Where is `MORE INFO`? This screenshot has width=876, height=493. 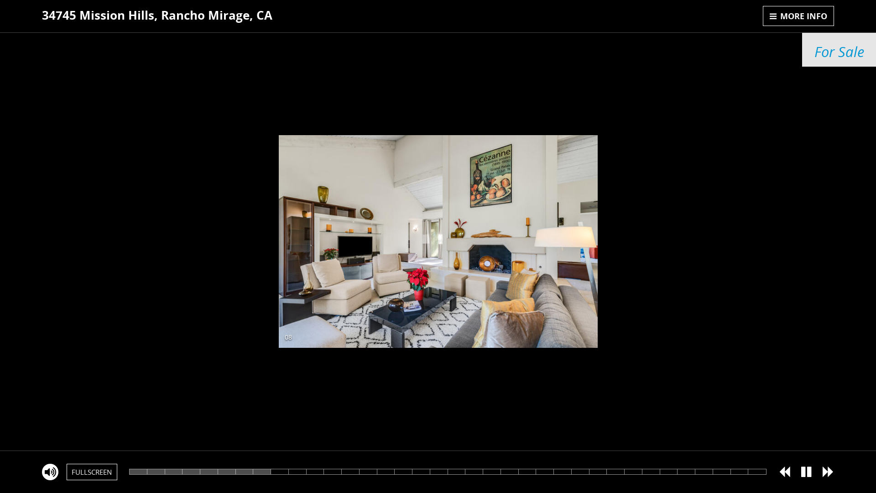 MORE INFO is located at coordinates (798, 16).